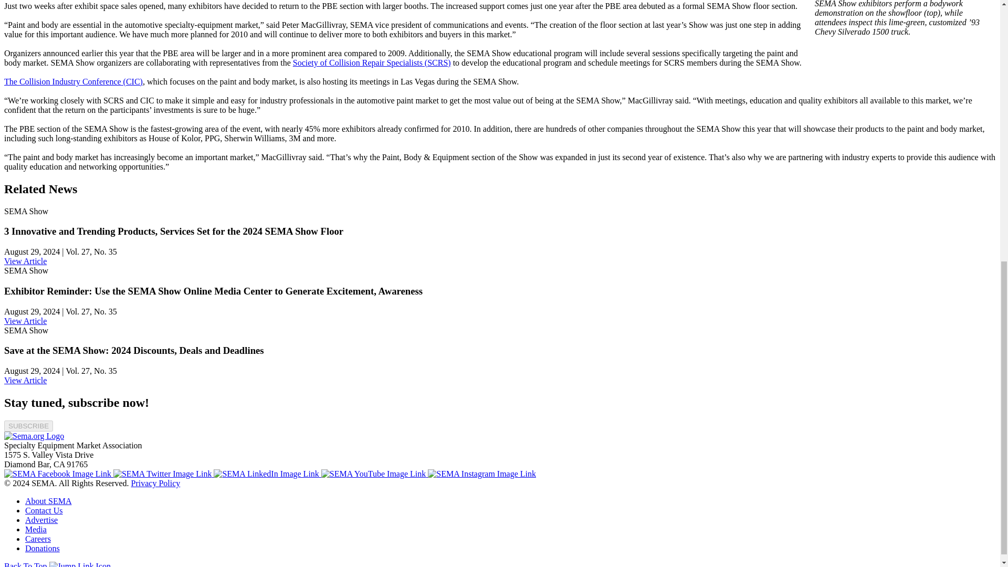 This screenshot has height=567, width=1008. Describe the element at coordinates (25, 261) in the screenshot. I see `View Article` at that location.